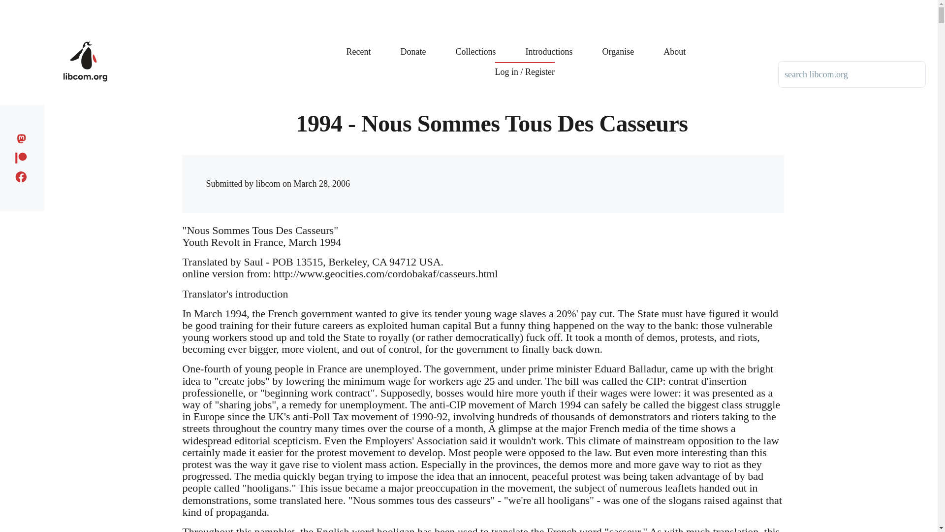 The image size is (945, 532). I want to click on Organise, so click(618, 44).